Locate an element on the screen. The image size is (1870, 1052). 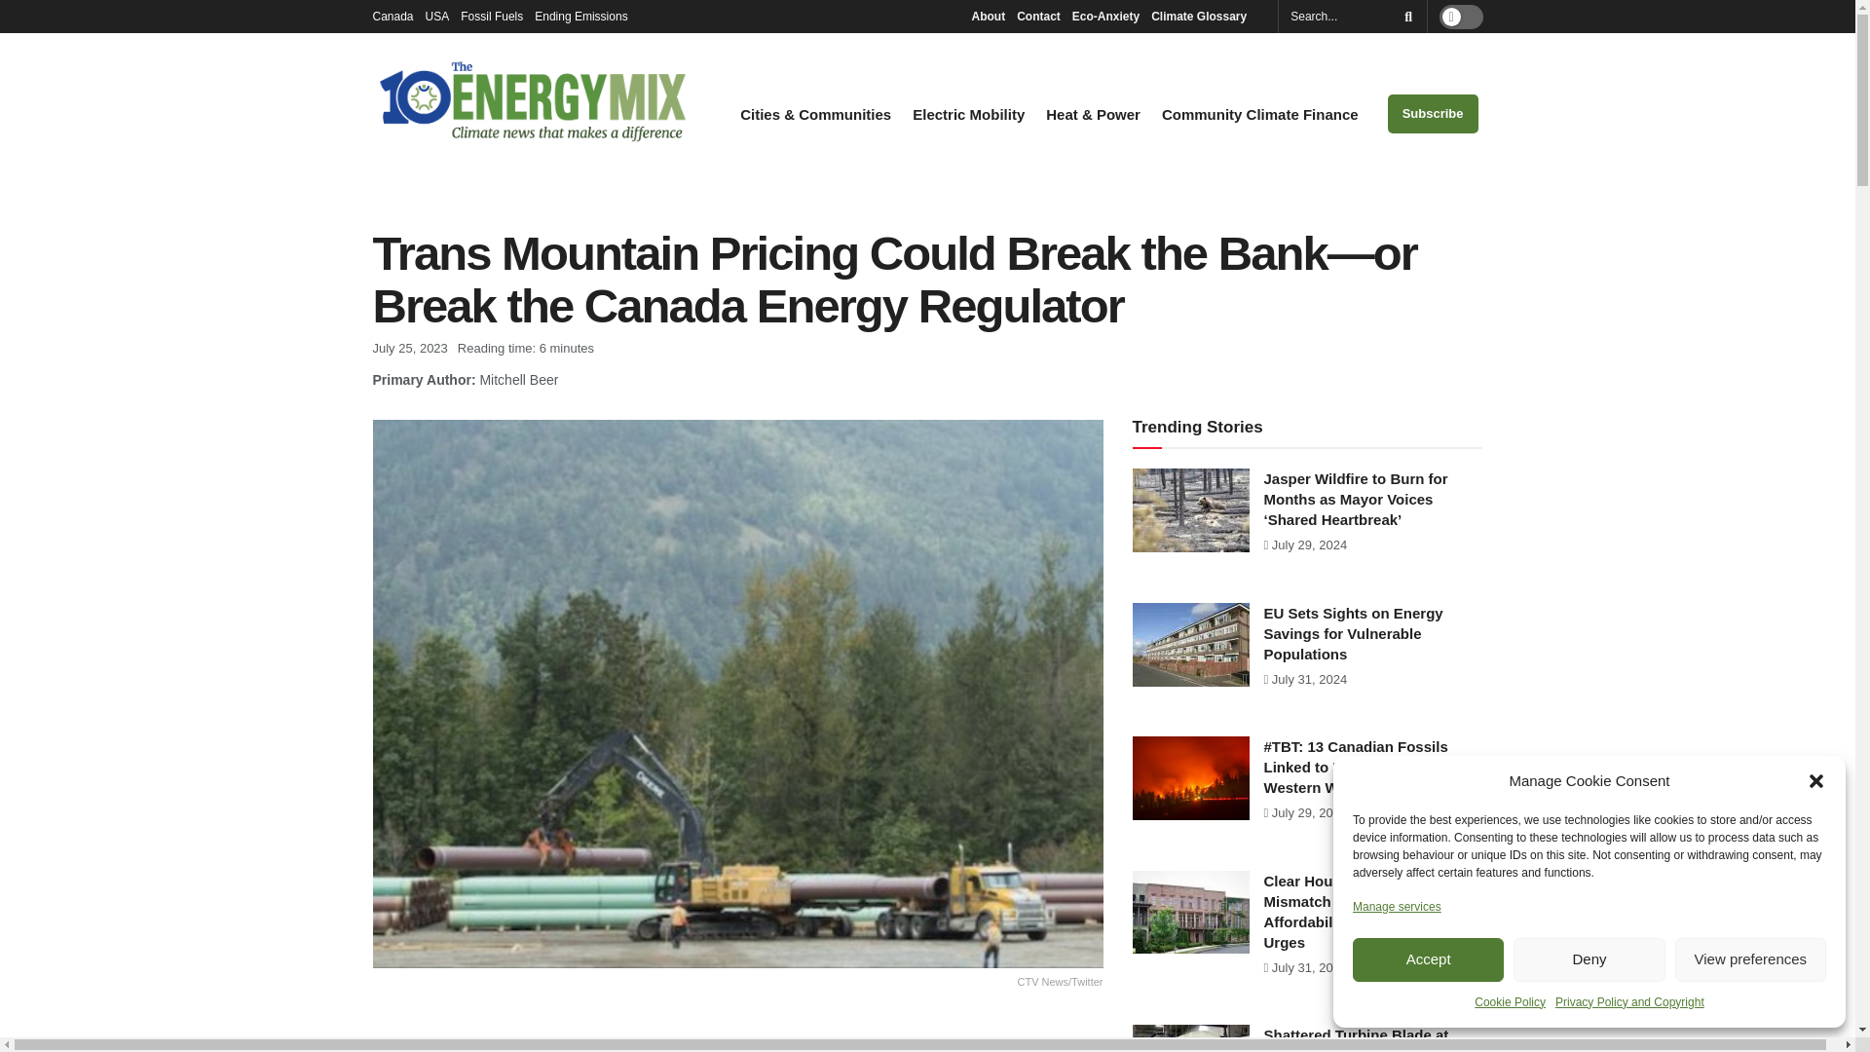
Privacy Policy and Copyright is located at coordinates (1629, 1002).